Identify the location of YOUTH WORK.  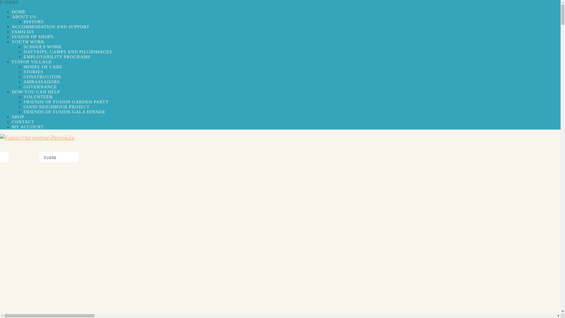
(28, 42).